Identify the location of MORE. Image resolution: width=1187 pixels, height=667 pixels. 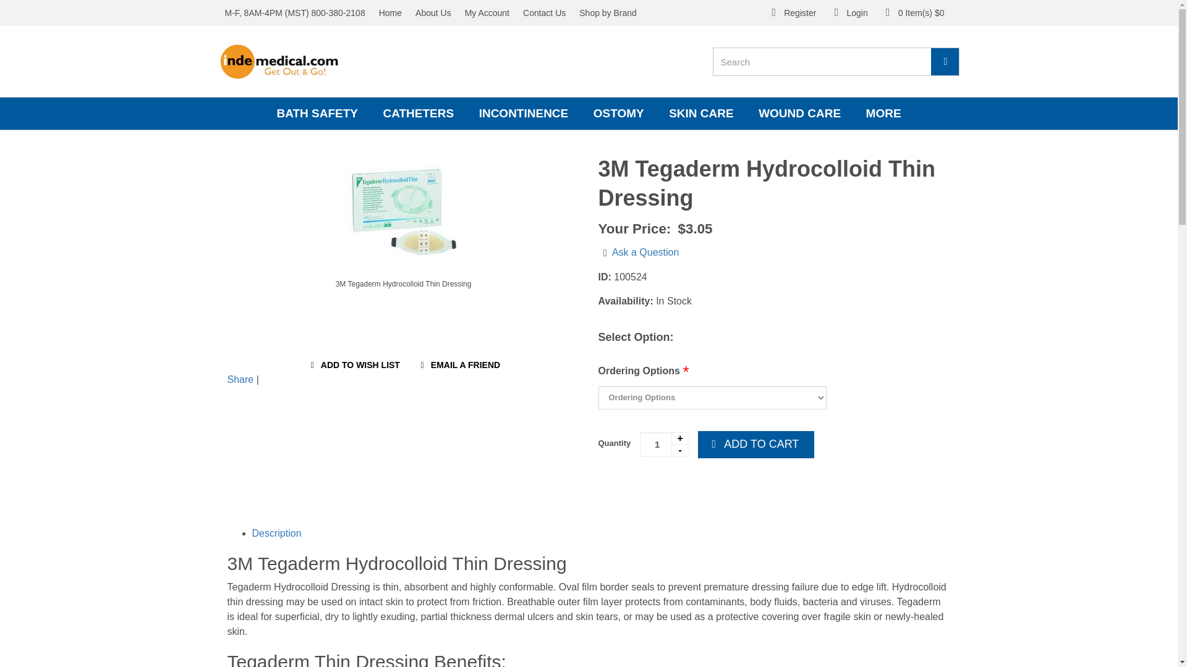
(883, 113).